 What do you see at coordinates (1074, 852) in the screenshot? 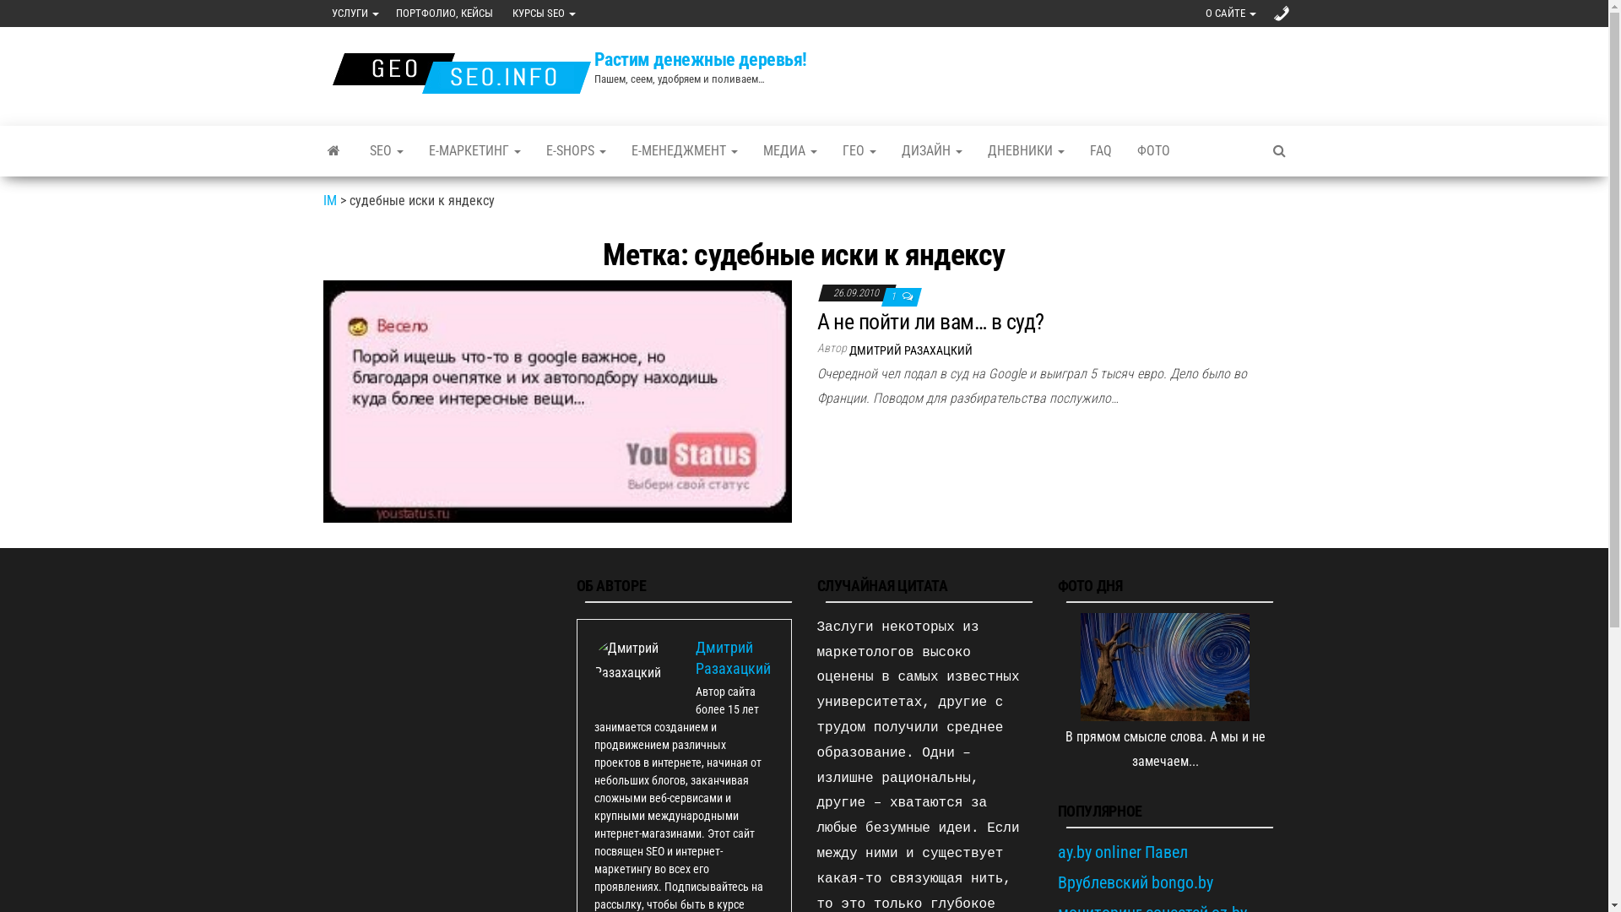
I see `ay.by` at bounding box center [1074, 852].